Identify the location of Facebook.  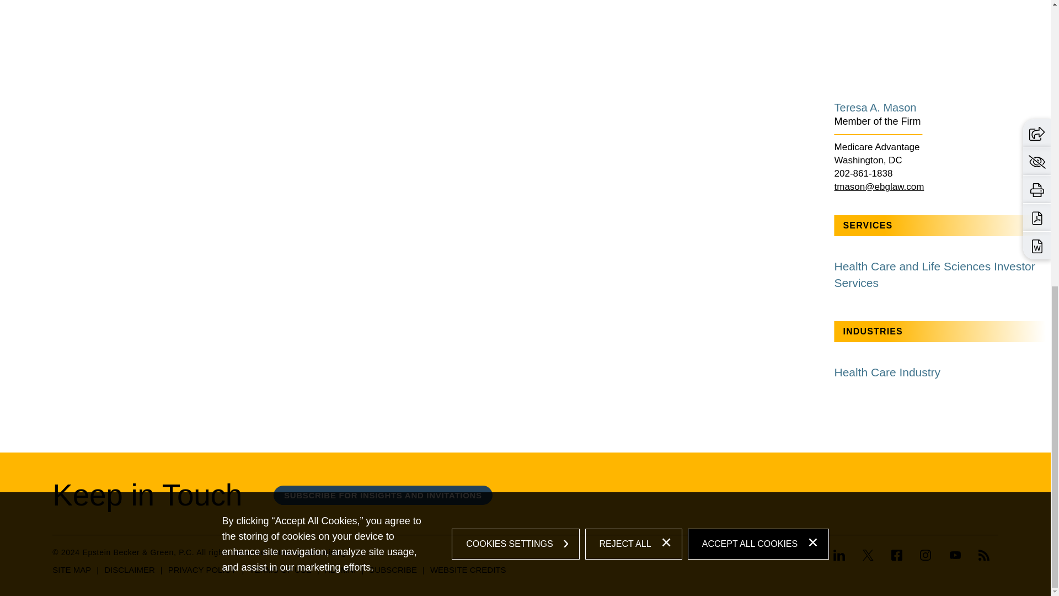
(896, 556).